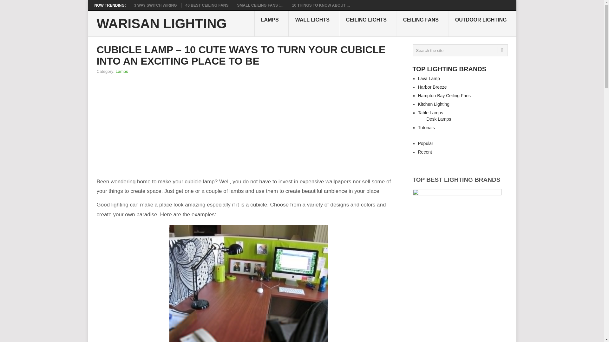 Image resolution: width=609 pixels, height=342 pixels. I want to click on WARISAN LIGHTING, so click(161, 24).